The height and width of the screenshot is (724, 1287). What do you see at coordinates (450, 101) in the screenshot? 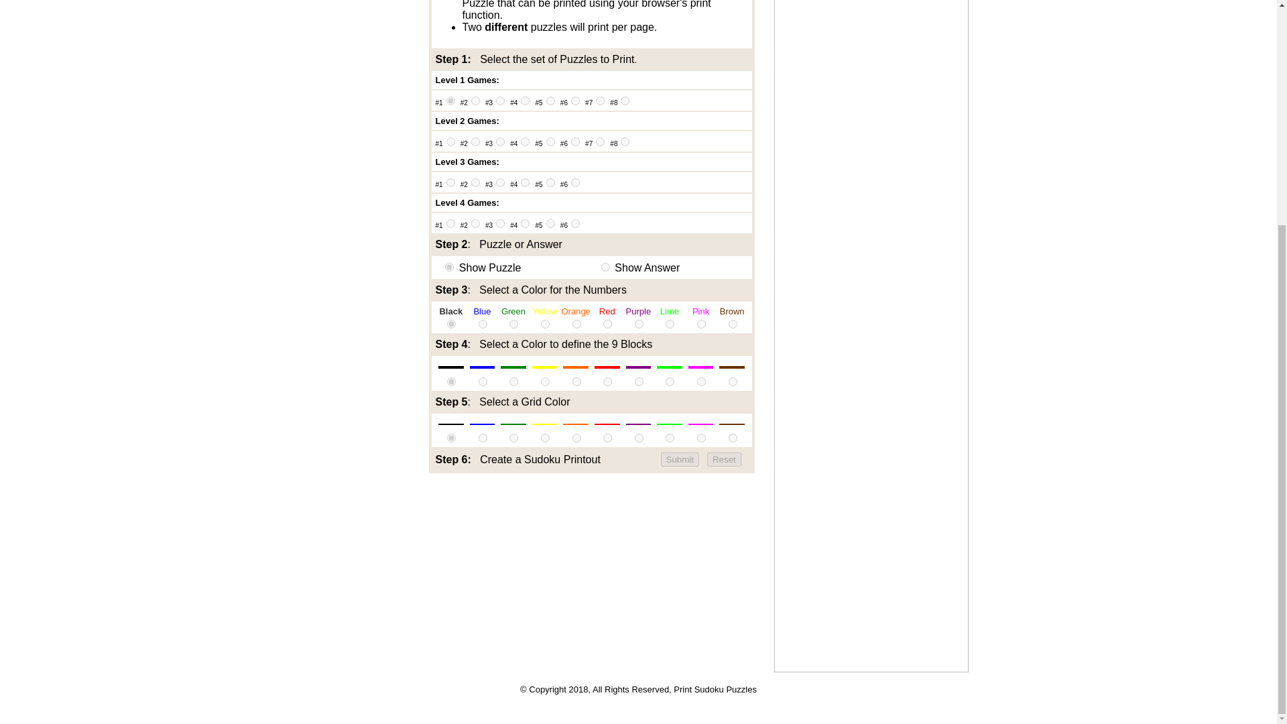
I see `10001` at bounding box center [450, 101].